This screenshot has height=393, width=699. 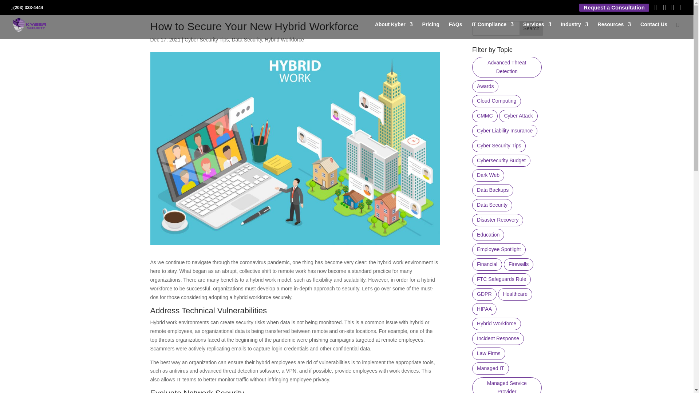 I want to click on Services, so click(x=537, y=30).